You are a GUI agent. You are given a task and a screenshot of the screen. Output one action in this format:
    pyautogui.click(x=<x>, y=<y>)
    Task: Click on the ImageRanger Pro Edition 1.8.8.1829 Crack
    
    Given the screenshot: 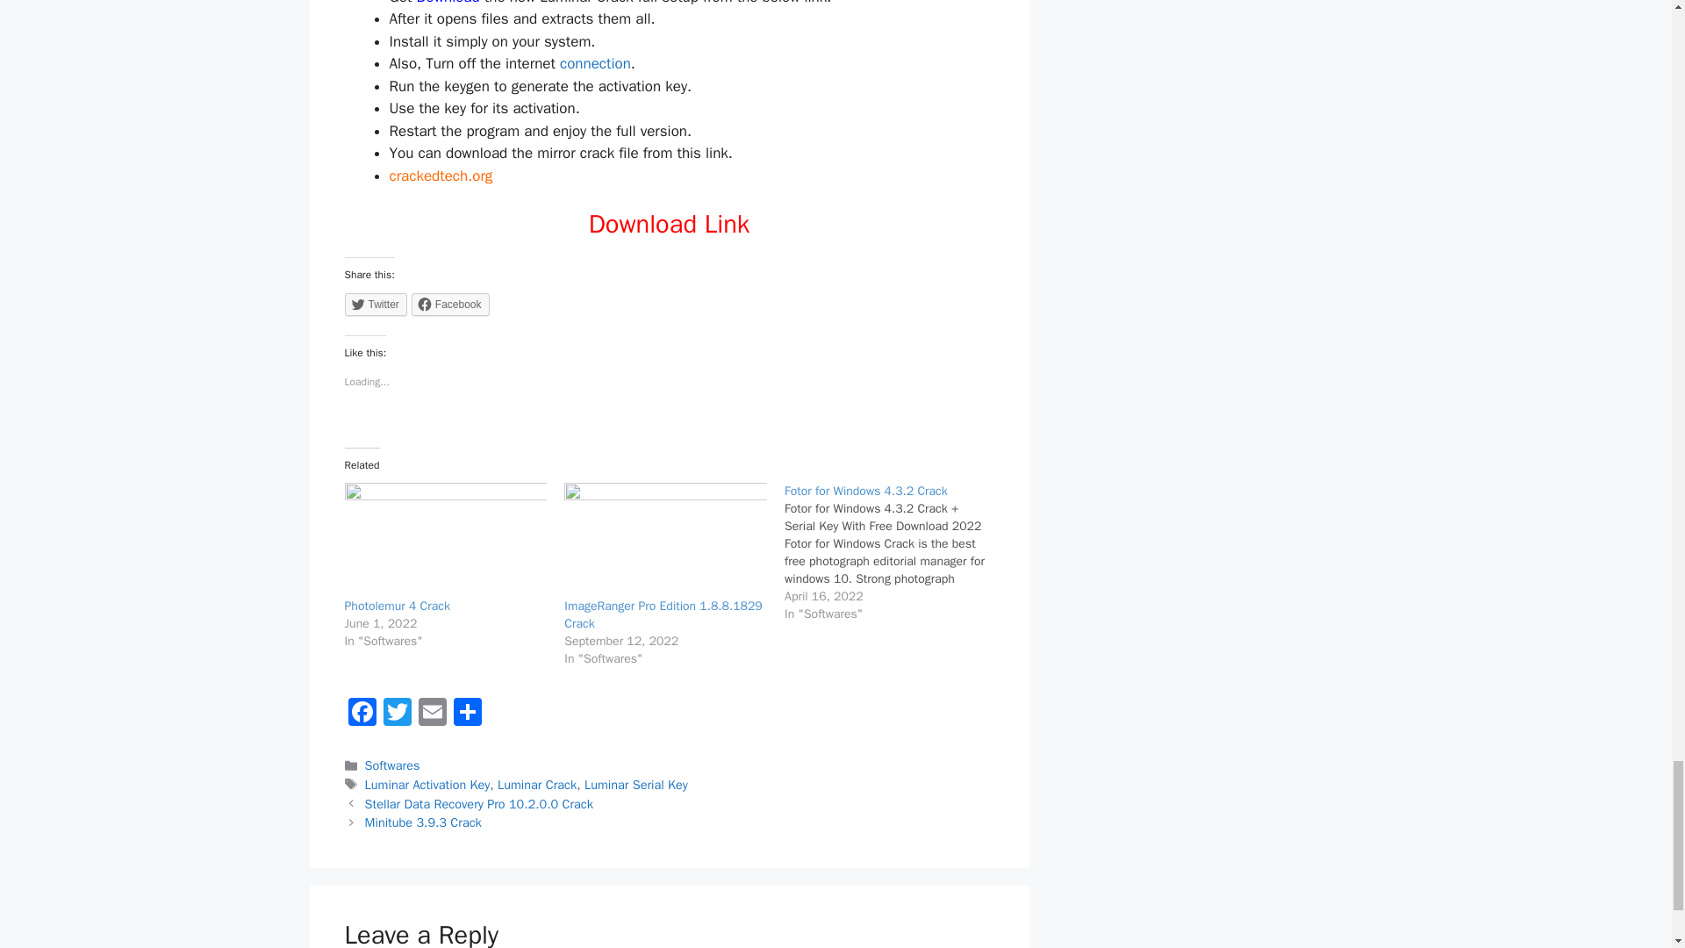 What is the action you would take?
    pyautogui.click(x=663, y=614)
    